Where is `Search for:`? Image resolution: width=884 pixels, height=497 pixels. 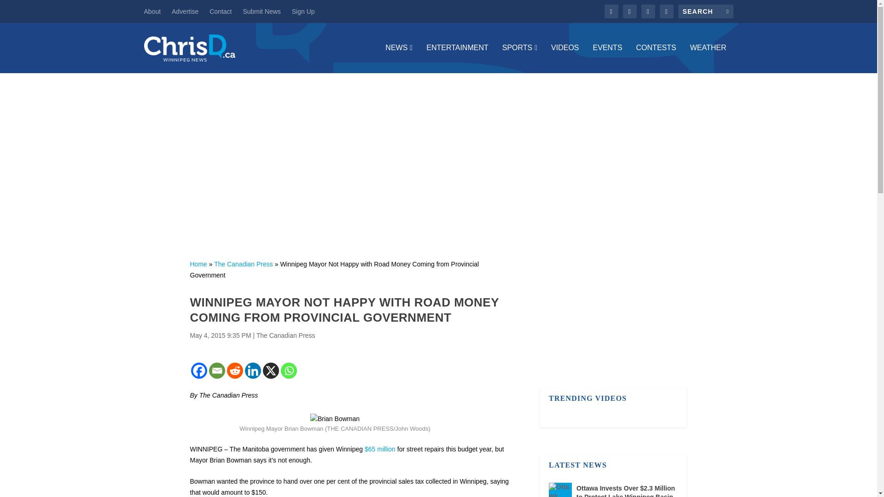
Search for: is located at coordinates (705, 11).